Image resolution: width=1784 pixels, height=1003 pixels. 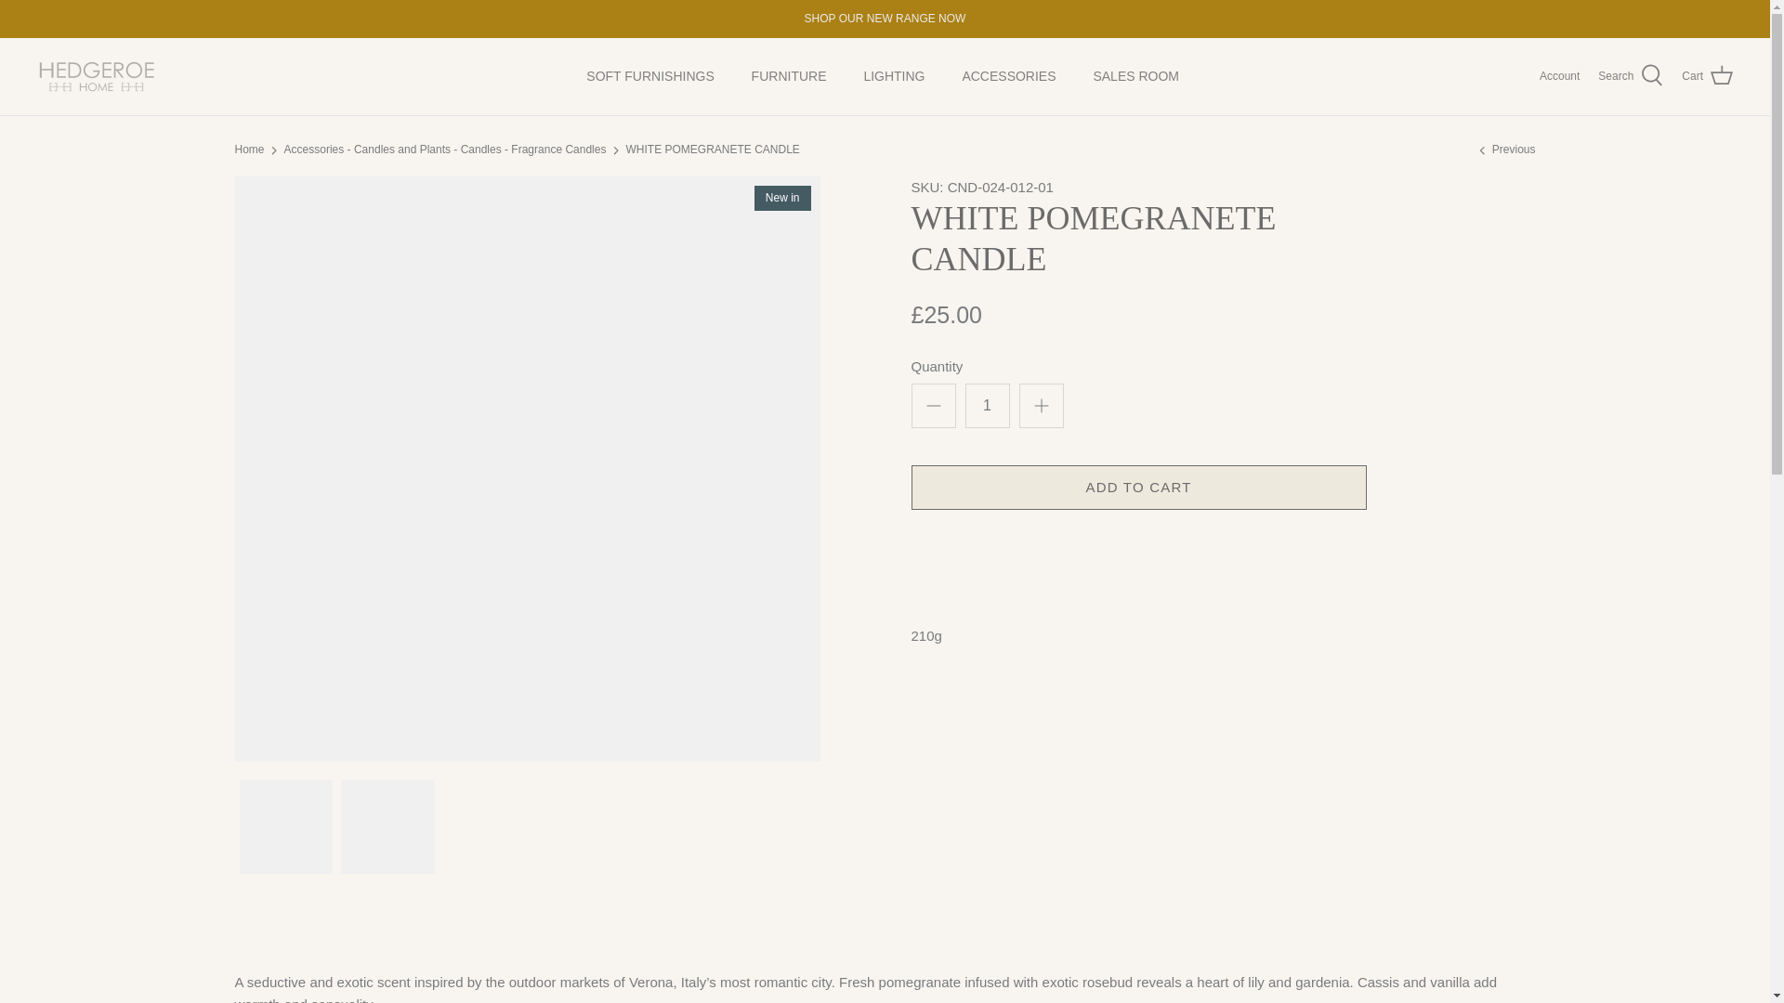 I want to click on SALES ROOM, so click(x=1135, y=76).